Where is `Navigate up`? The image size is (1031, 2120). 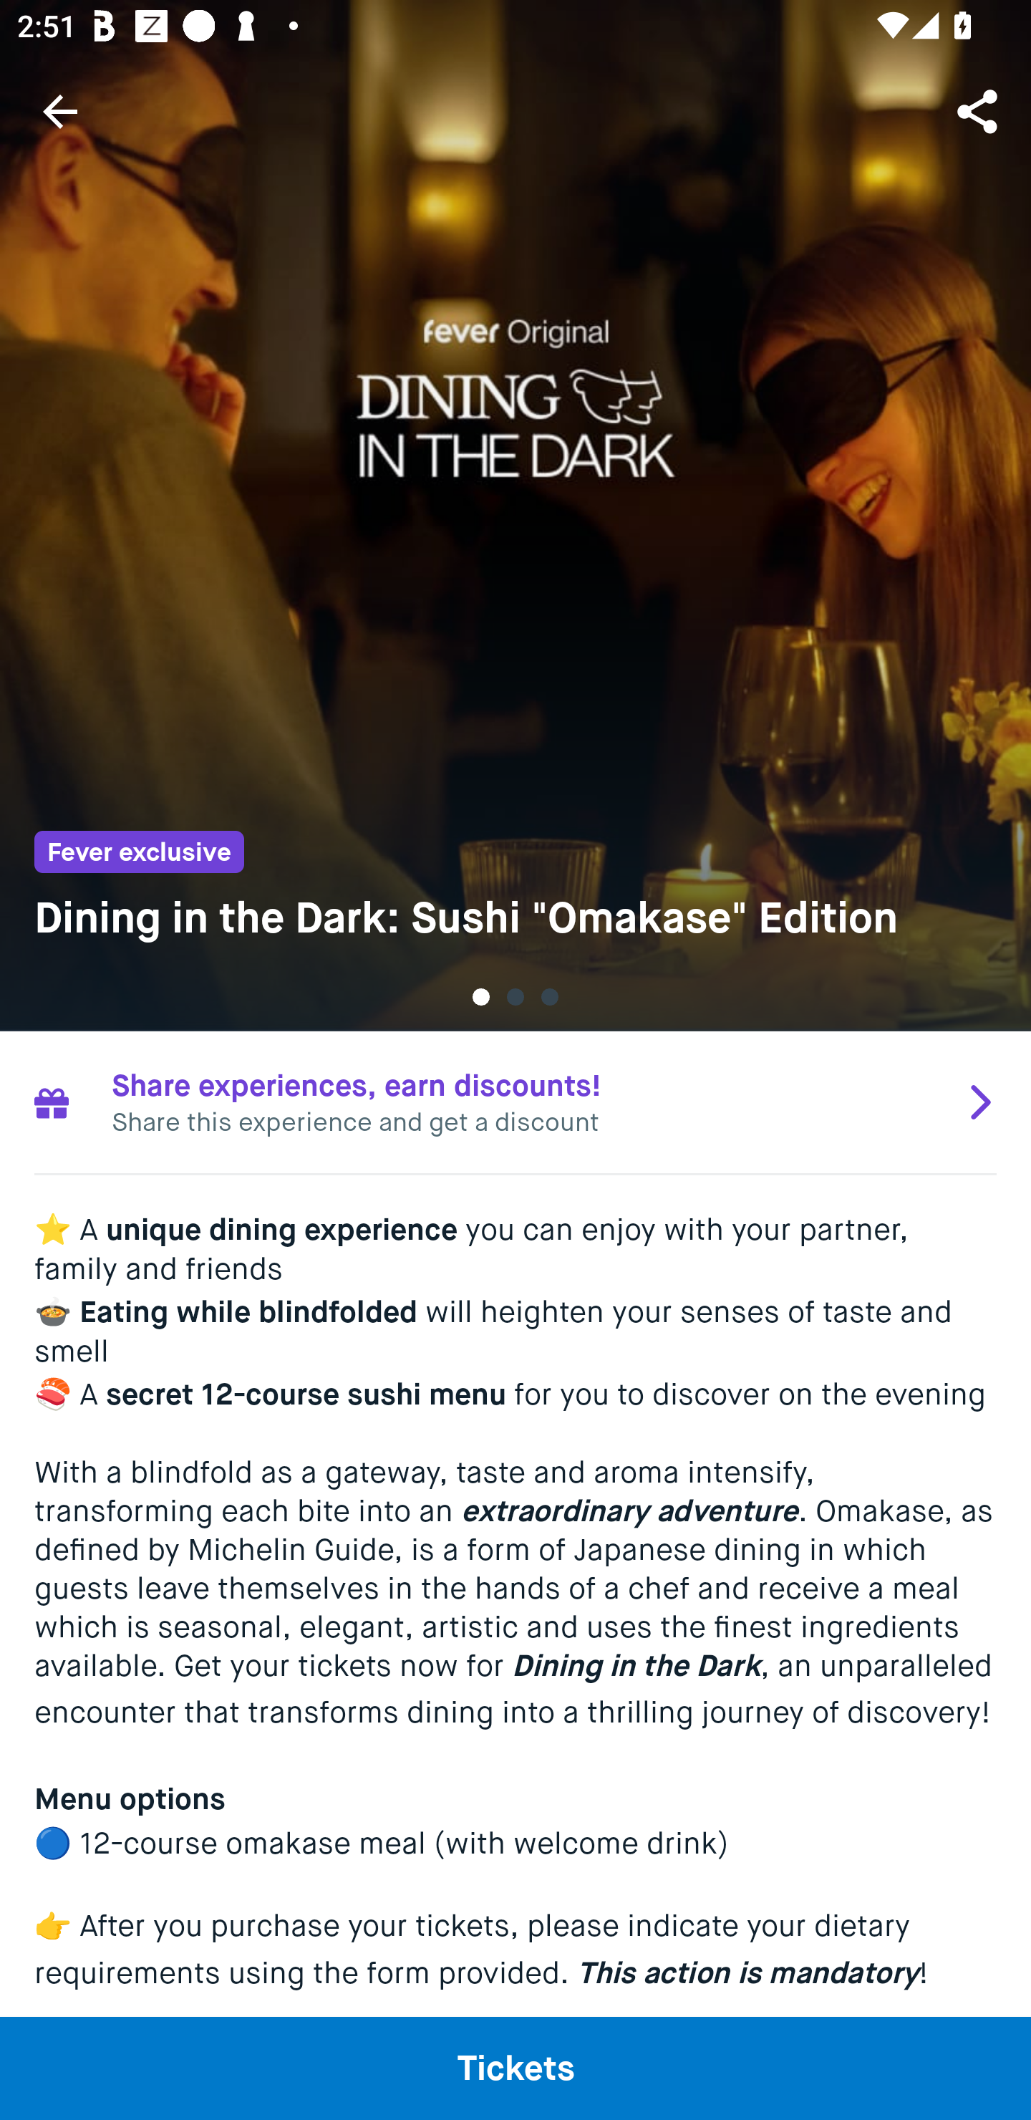
Navigate up is located at coordinates (60, 111).